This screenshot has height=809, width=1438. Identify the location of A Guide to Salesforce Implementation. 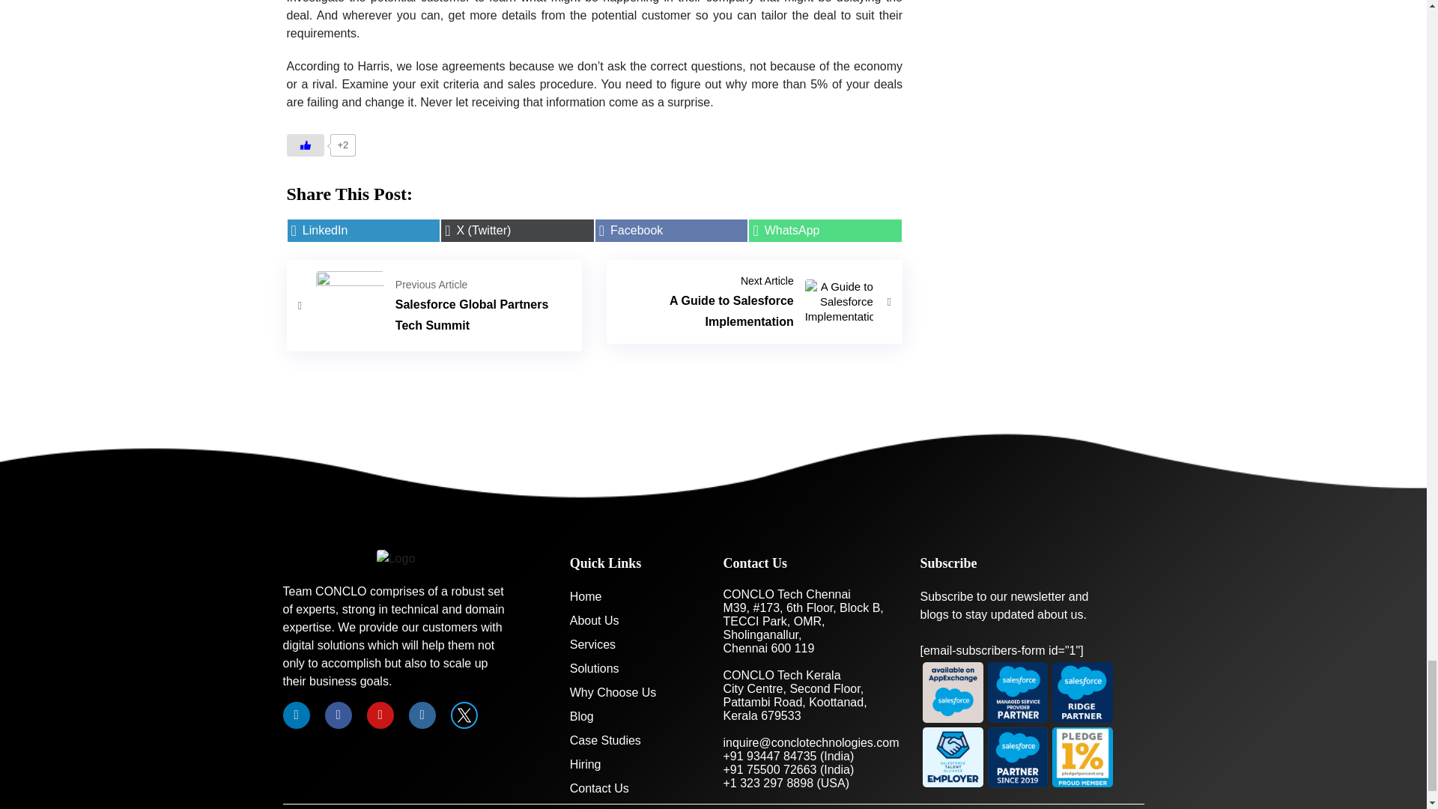
(755, 301).